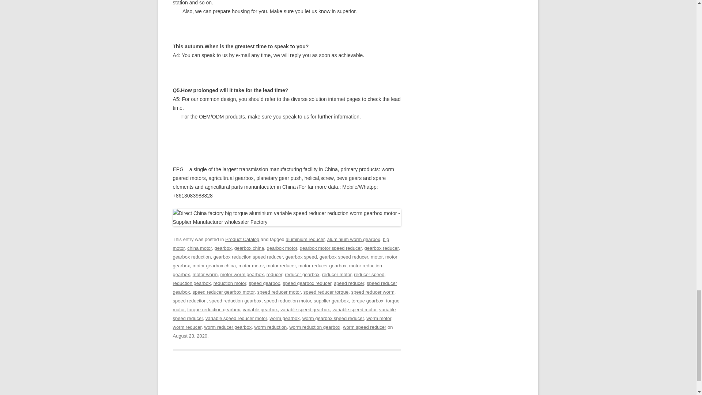 Image resolution: width=702 pixels, height=395 pixels. I want to click on motor gearbox china, so click(214, 266).